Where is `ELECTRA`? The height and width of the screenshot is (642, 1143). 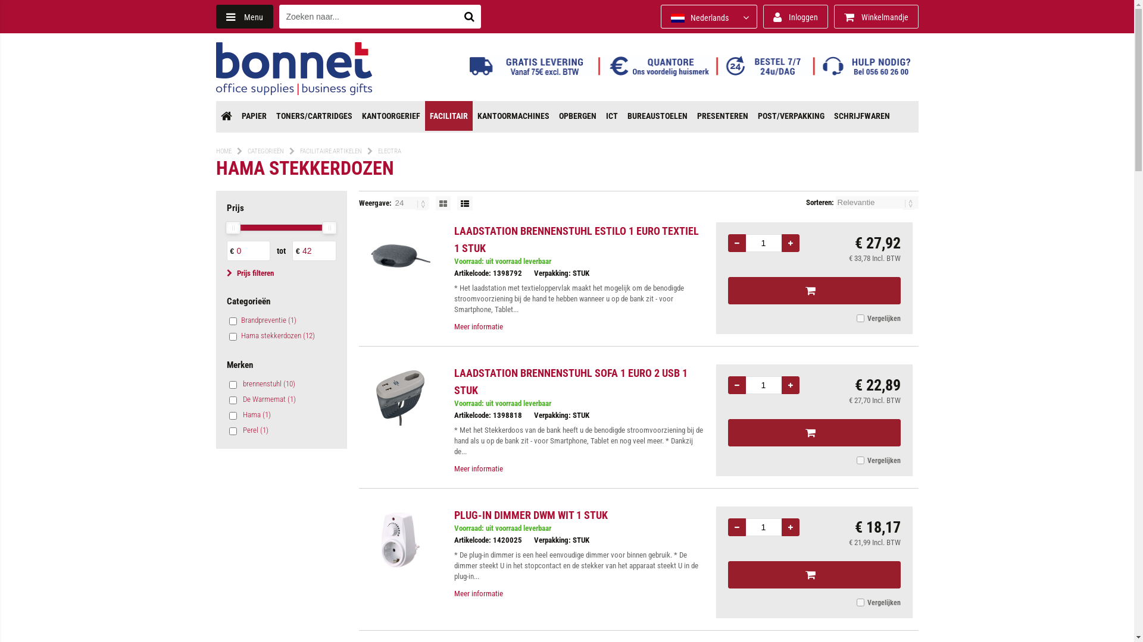
ELECTRA is located at coordinates (389, 151).